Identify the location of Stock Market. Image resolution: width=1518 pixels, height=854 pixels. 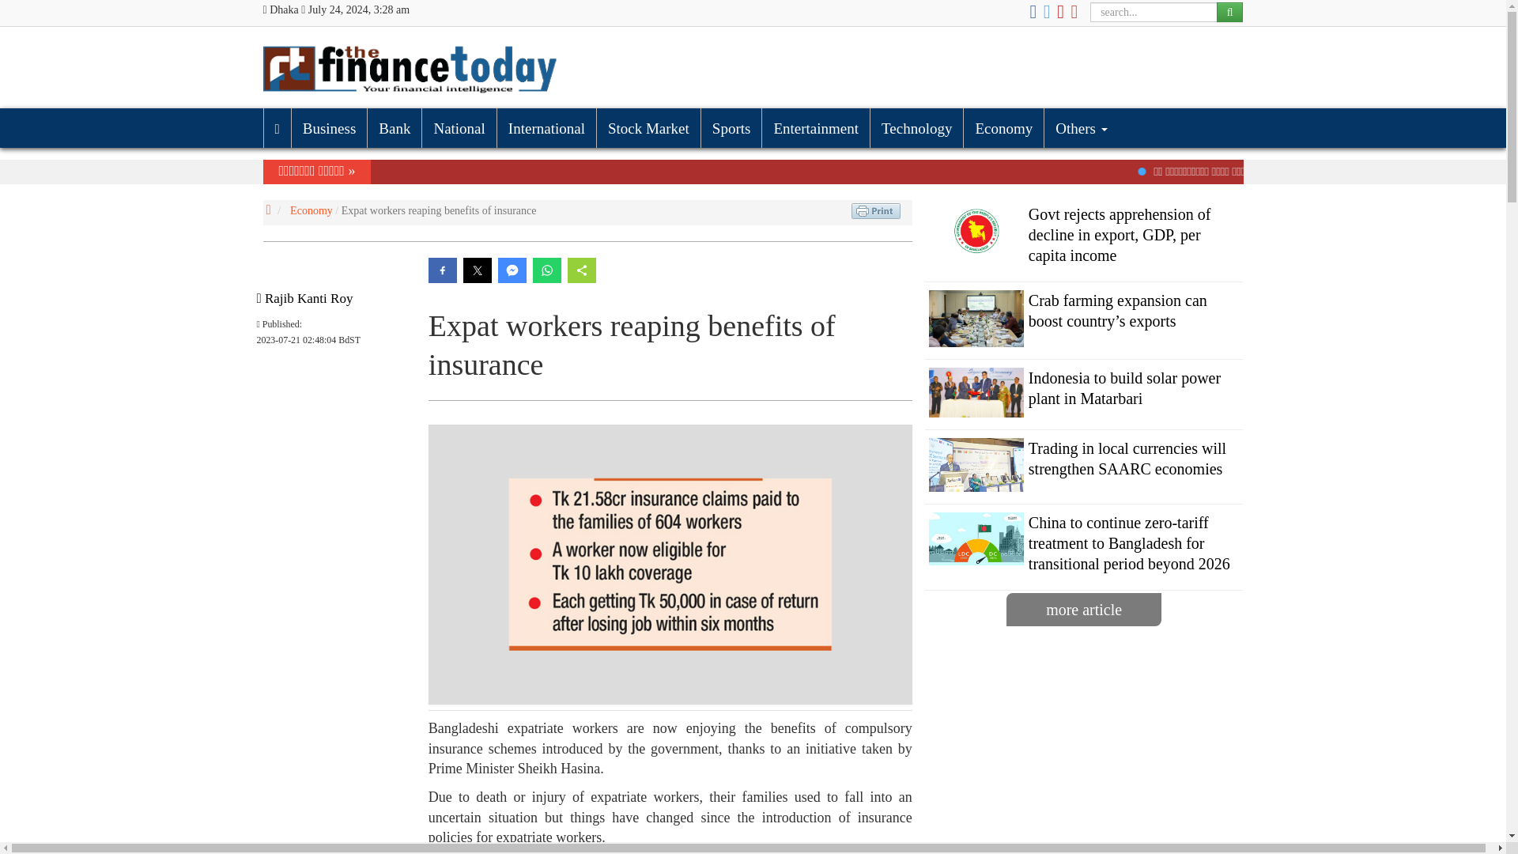
(648, 128).